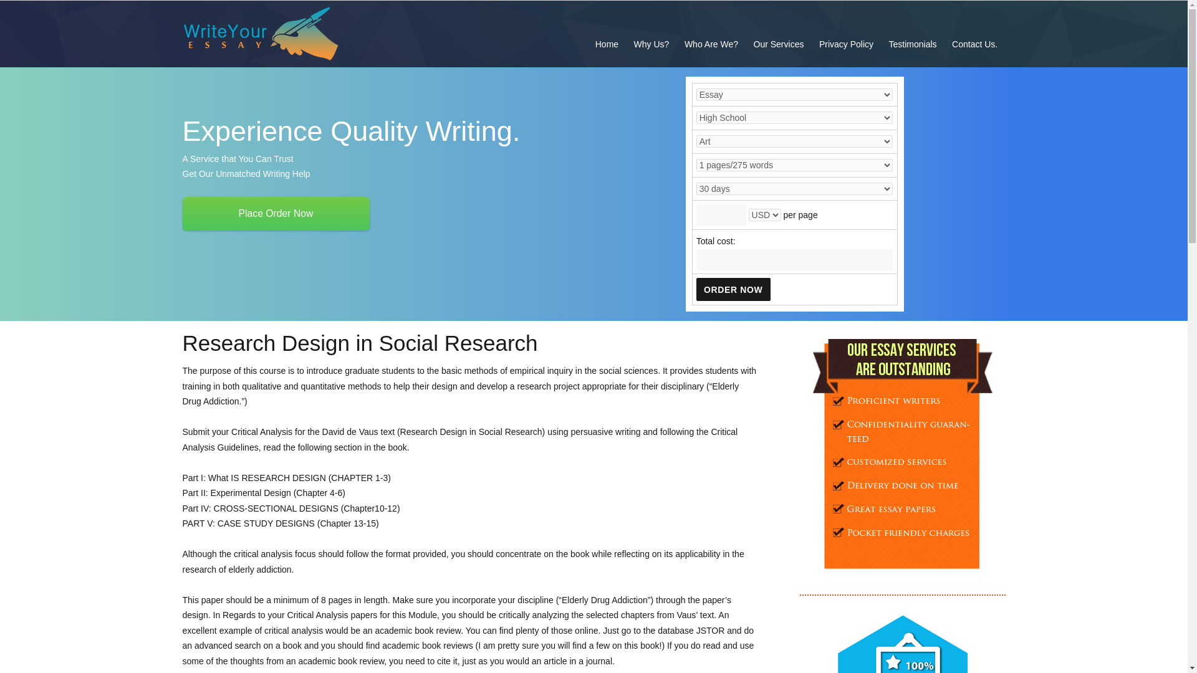 This screenshot has height=673, width=1197. What do you see at coordinates (607, 44) in the screenshot?
I see `Home` at bounding box center [607, 44].